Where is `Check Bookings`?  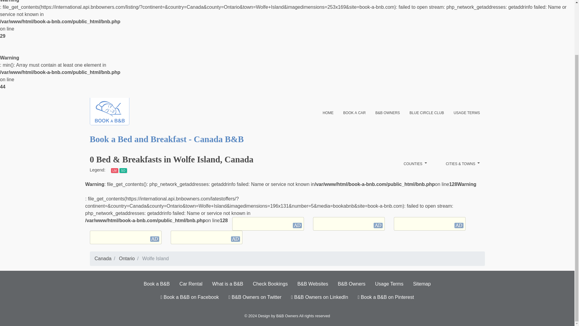 Check Bookings is located at coordinates (271, 284).